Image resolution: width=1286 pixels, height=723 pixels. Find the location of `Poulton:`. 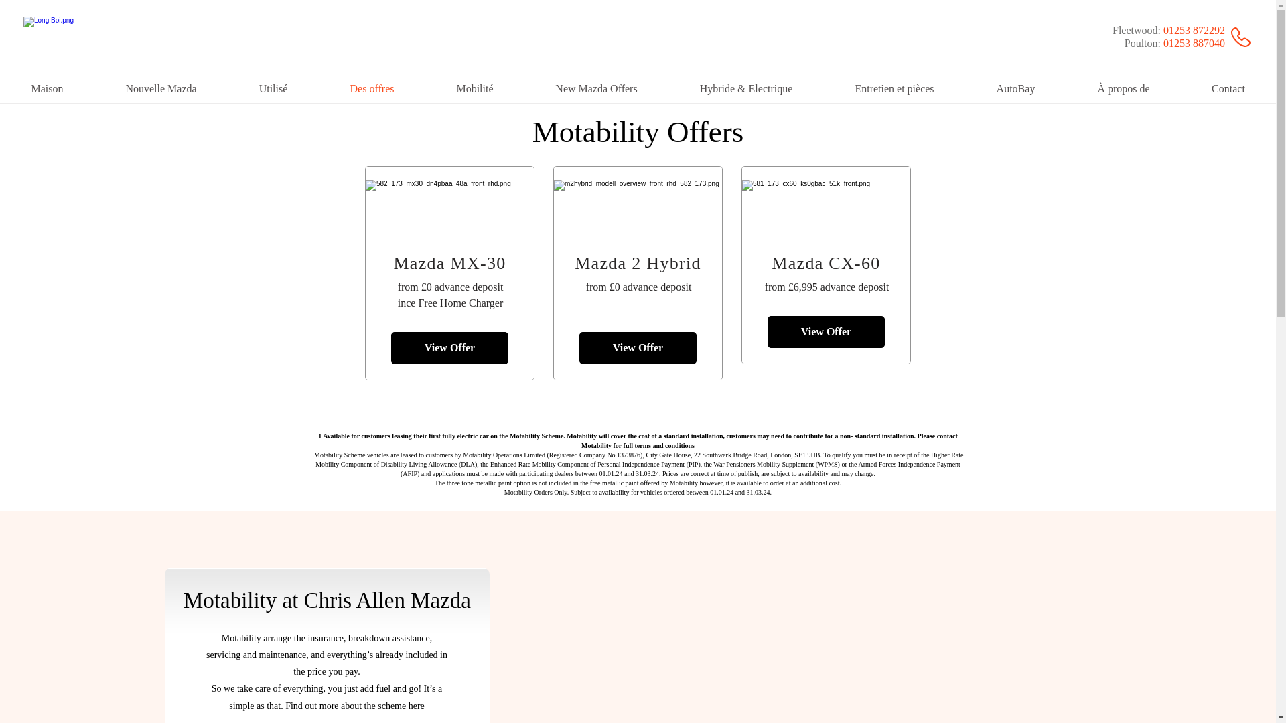

Poulton: is located at coordinates (1143, 43).